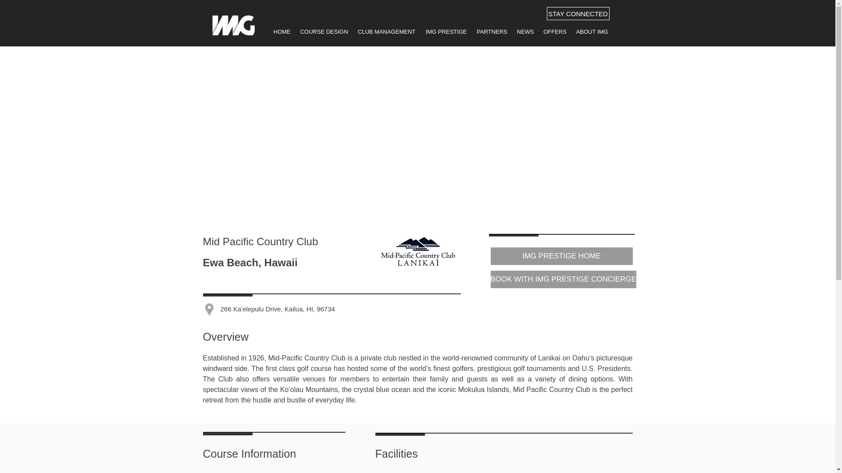 The height and width of the screenshot is (473, 842). I want to click on IMG PRESTIGE HOME, so click(561, 256).